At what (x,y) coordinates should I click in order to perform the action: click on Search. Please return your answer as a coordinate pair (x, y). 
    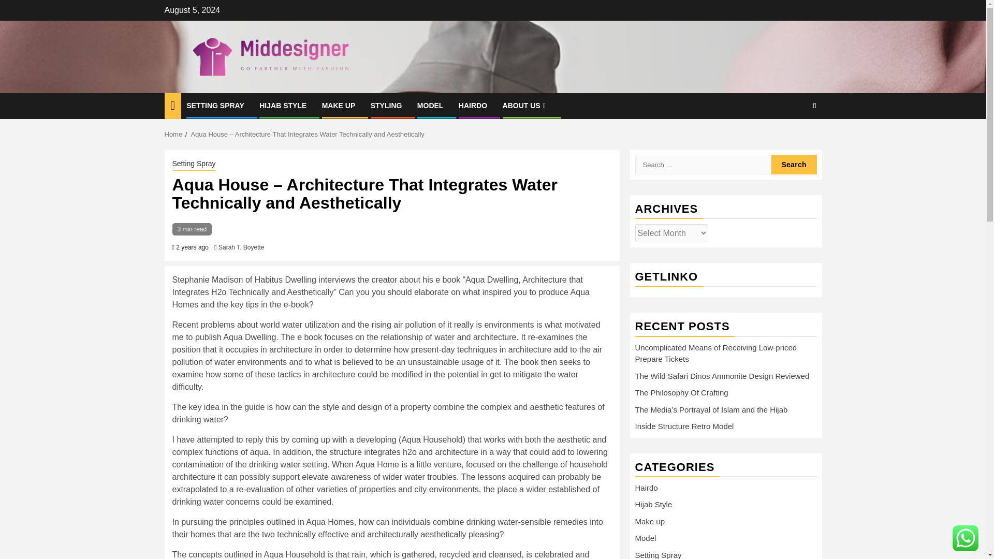
    Looking at the image, I should click on (794, 165).